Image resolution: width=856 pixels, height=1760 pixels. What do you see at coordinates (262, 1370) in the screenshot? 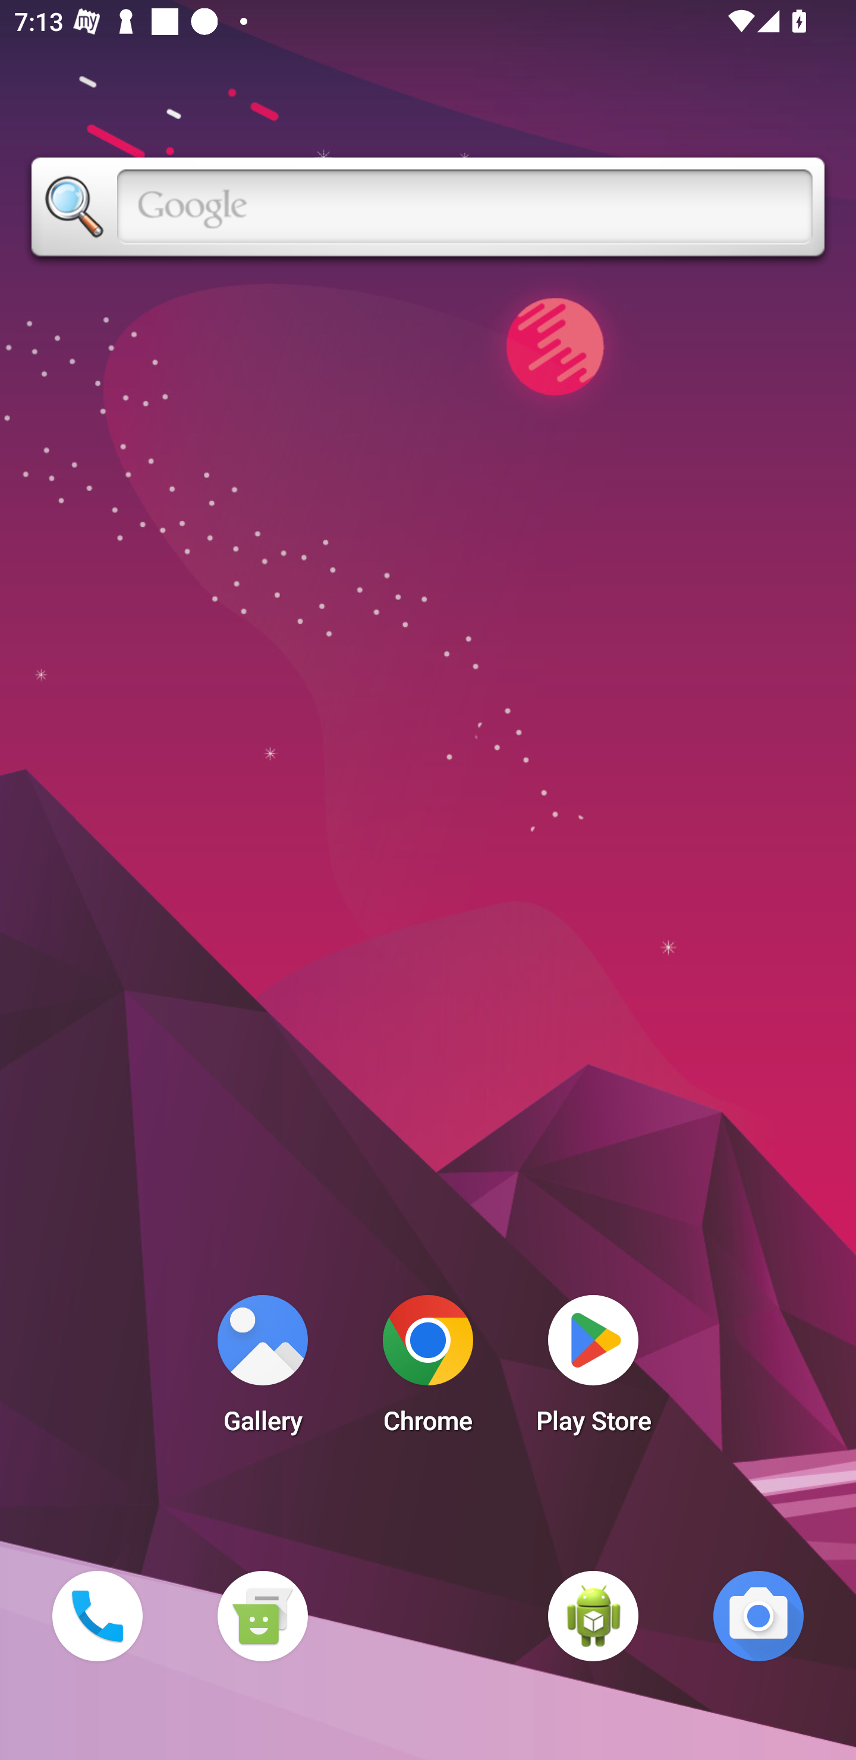
I see `Gallery` at bounding box center [262, 1370].